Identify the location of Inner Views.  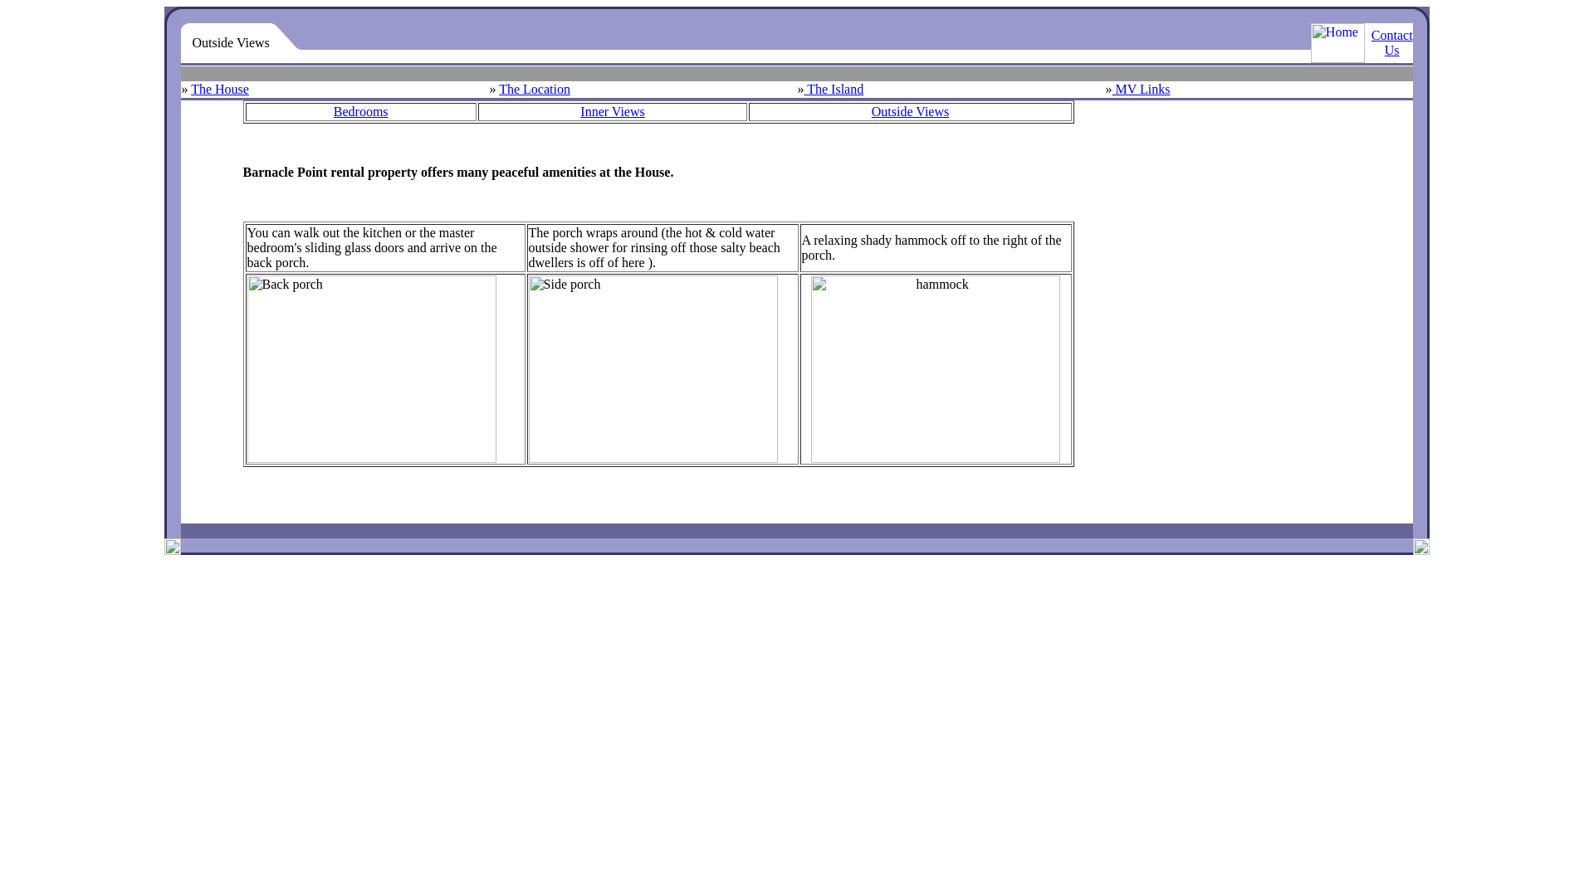
(611, 111).